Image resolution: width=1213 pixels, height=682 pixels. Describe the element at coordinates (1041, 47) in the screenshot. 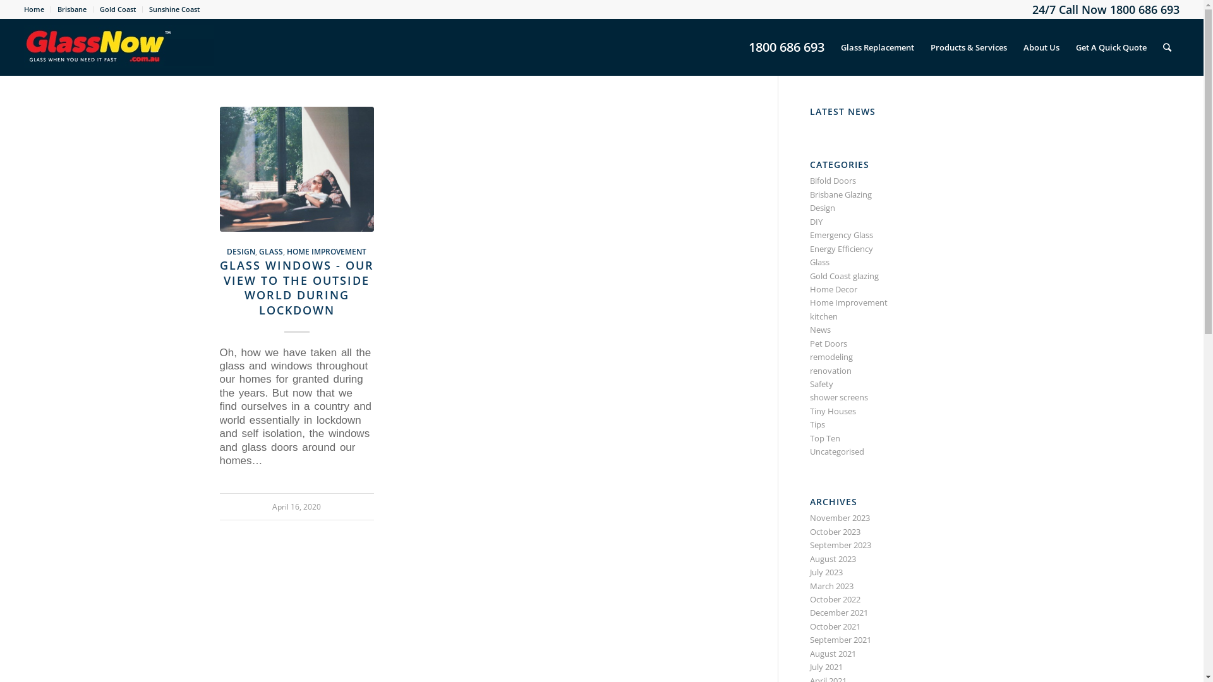

I see `About Us` at that location.